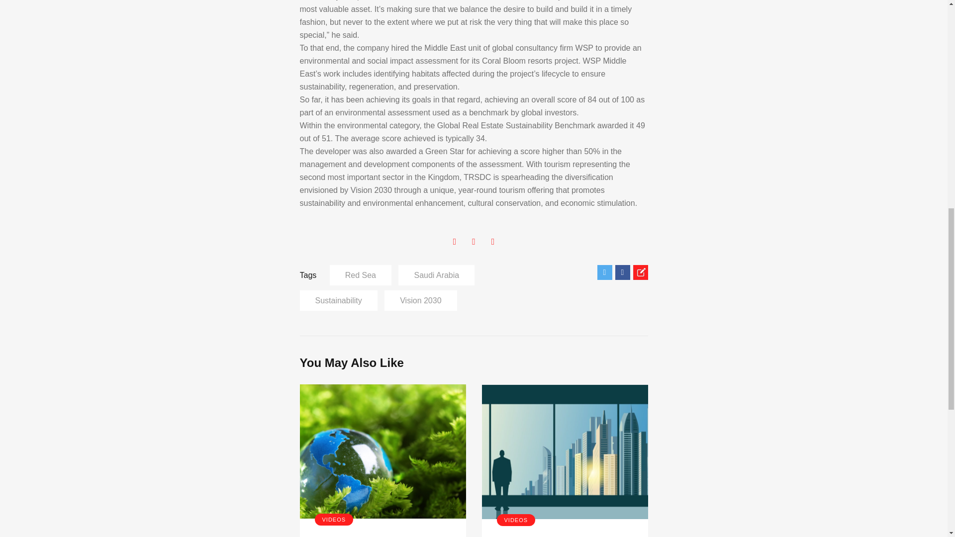 The width and height of the screenshot is (955, 537). I want to click on Share on Twitter, so click(604, 272).